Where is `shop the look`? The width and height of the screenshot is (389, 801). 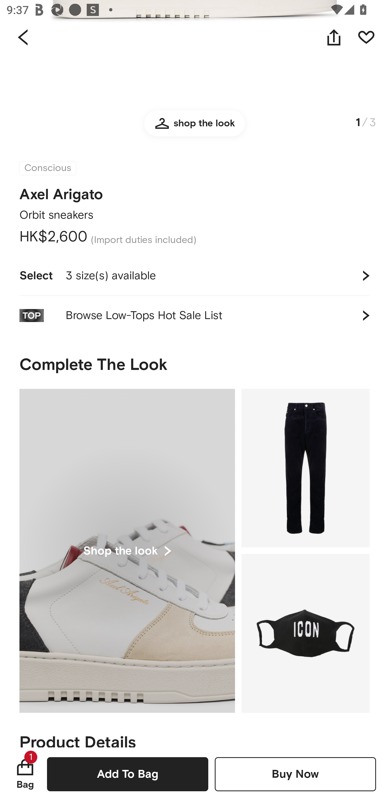 shop the look is located at coordinates (194, 127).